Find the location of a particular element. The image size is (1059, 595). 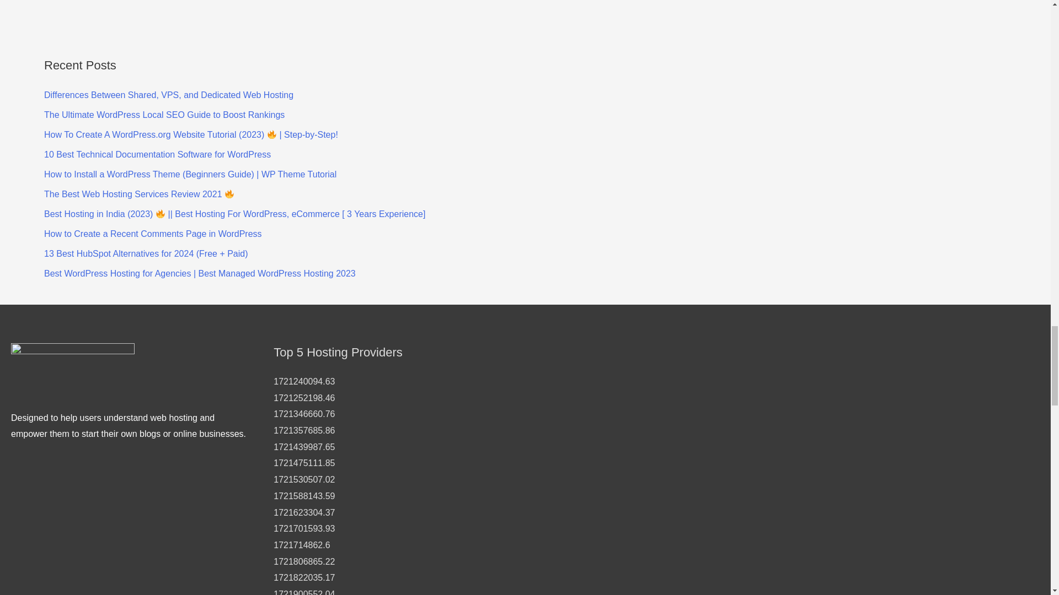

Differences Between Shared, VPS, and Dedicated Web Hosting is located at coordinates (169, 95).